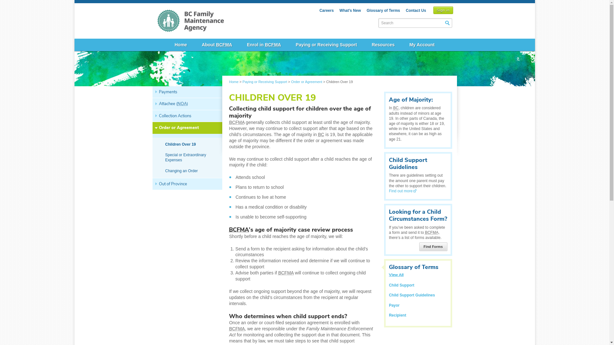  I want to click on Home Page, so click(191, 17).